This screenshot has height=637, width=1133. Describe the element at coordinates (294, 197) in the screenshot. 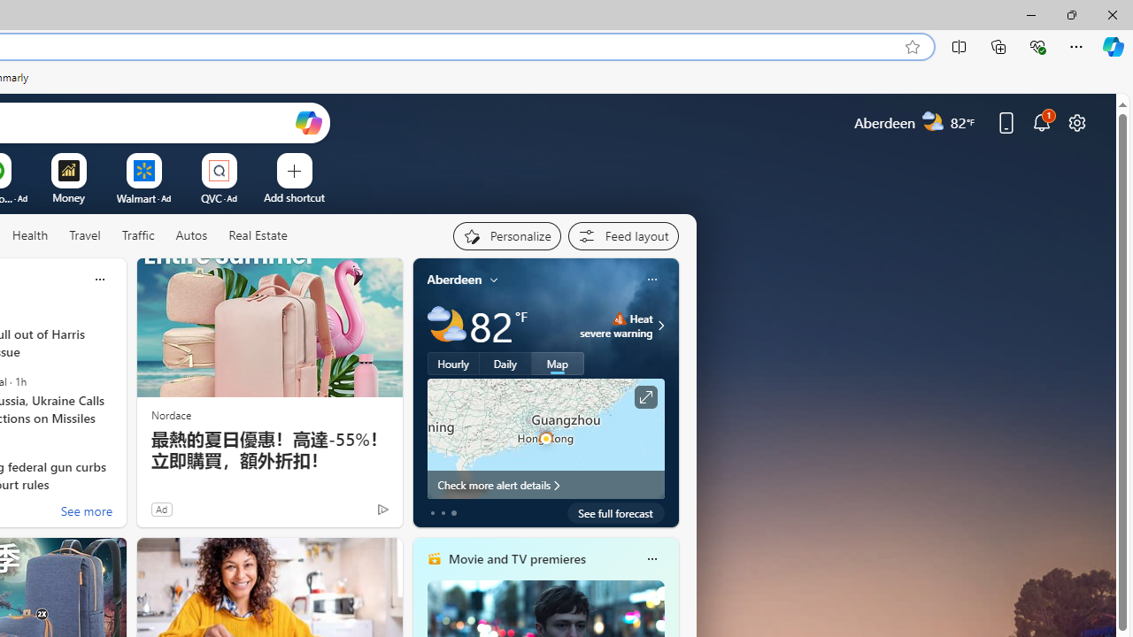

I see `Add a site` at that location.